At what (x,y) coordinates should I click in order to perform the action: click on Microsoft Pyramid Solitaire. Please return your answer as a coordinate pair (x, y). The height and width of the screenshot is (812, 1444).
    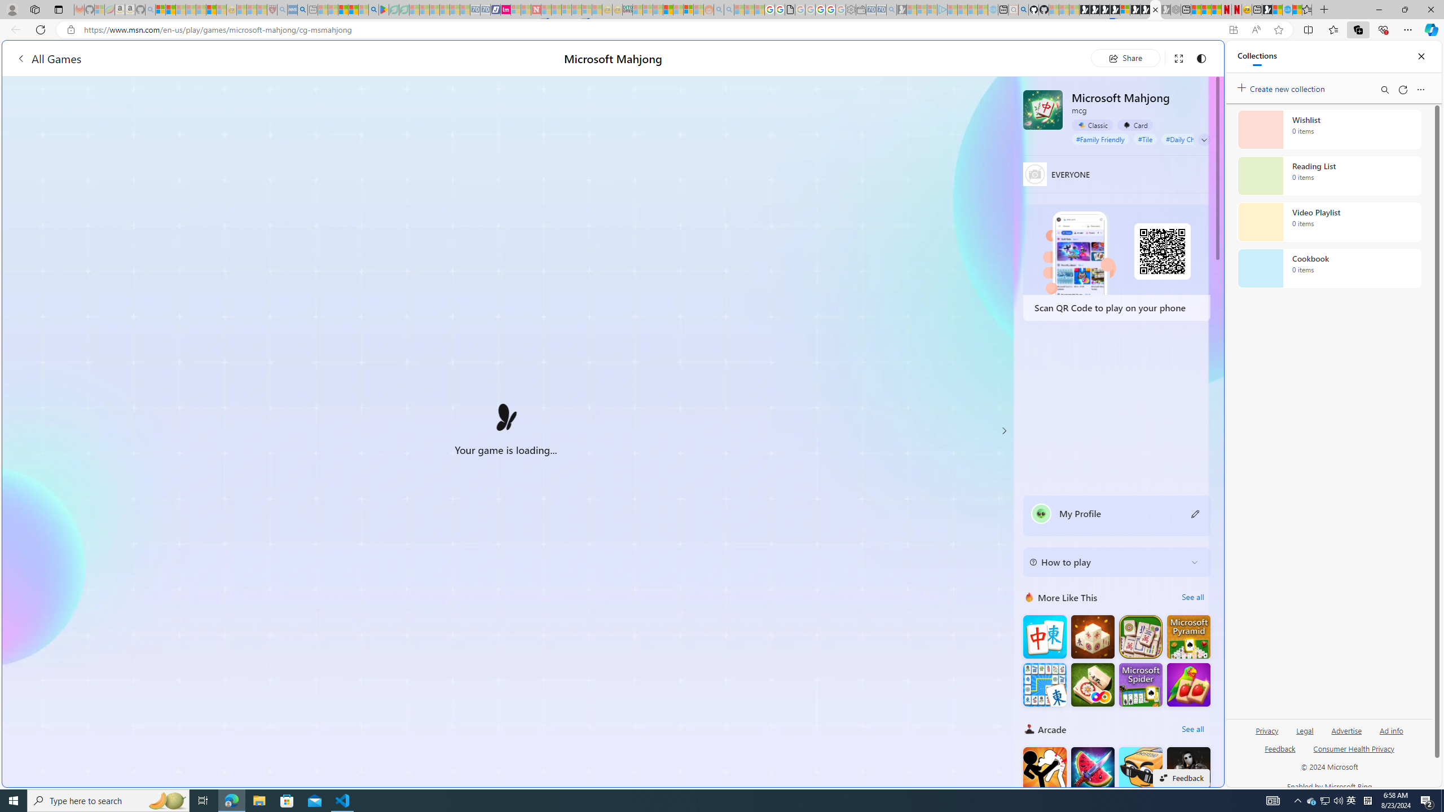
    Looking at the image, I should click on (1189, 637).